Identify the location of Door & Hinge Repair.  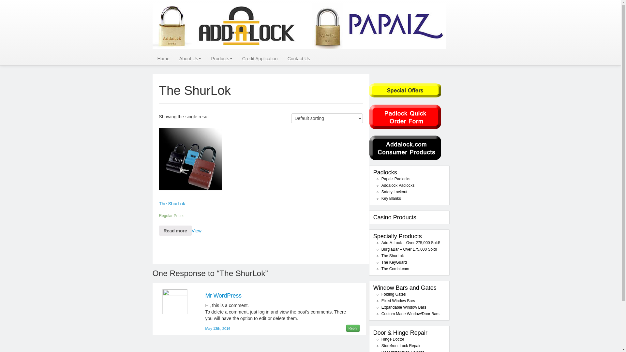
(400, 333).